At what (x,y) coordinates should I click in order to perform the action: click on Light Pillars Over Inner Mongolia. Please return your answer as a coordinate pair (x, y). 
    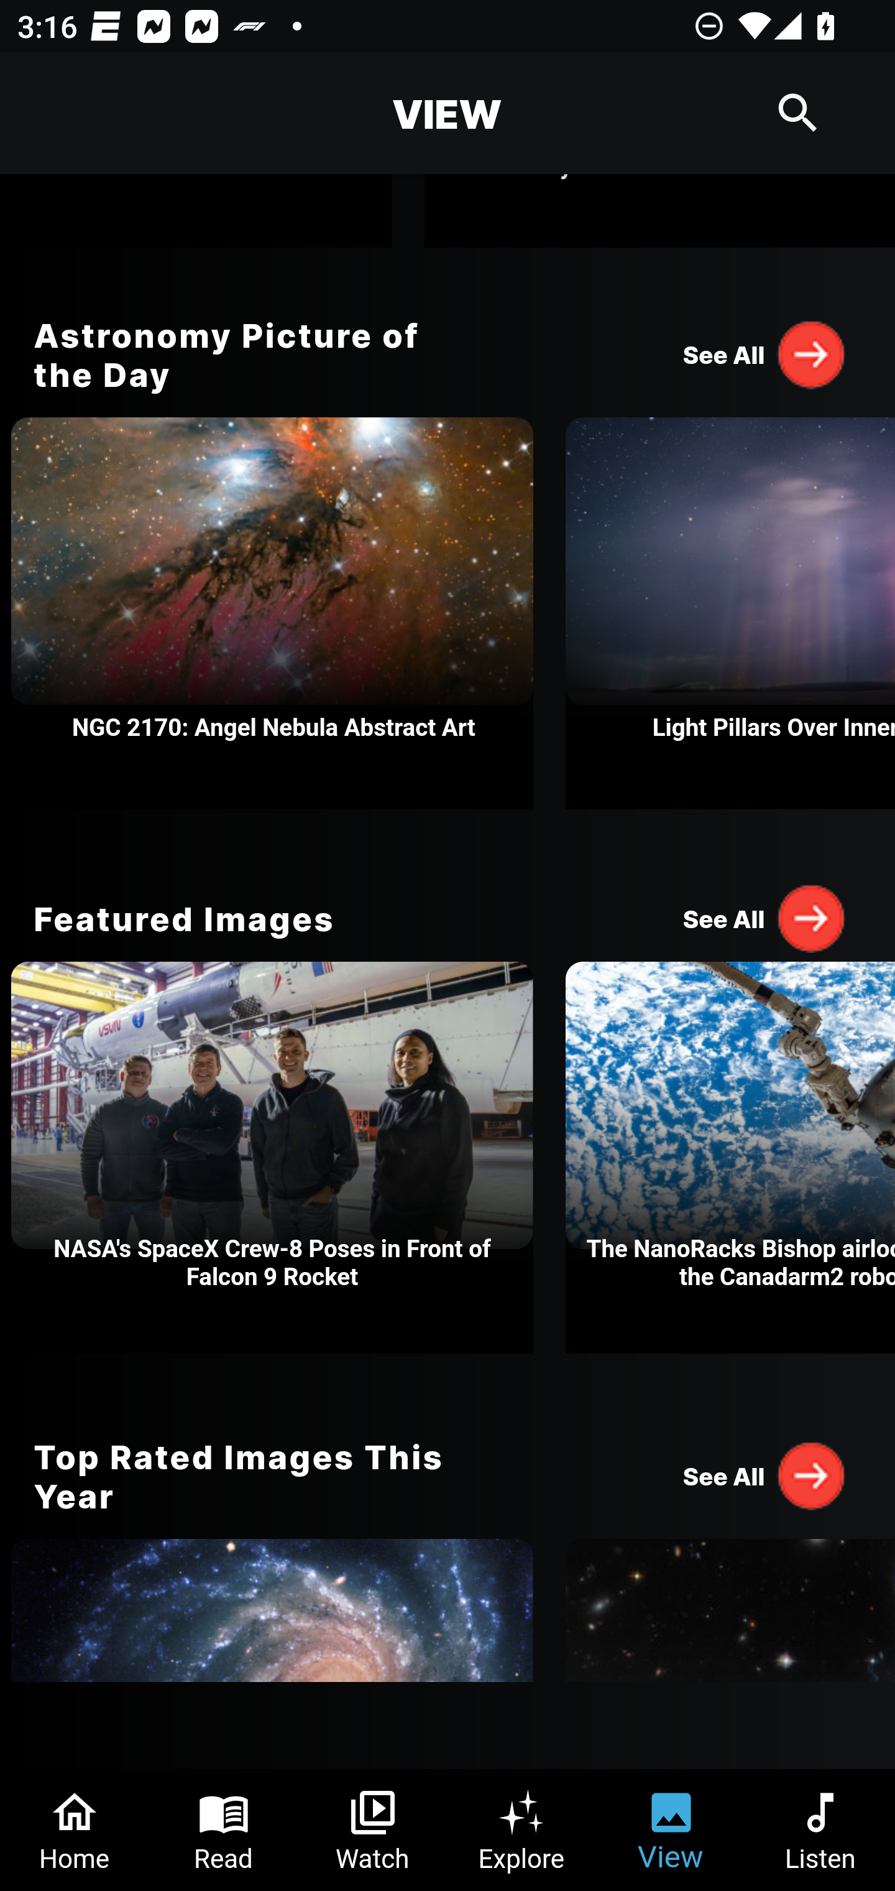
    Looking at the image, I should click on (730, 613).